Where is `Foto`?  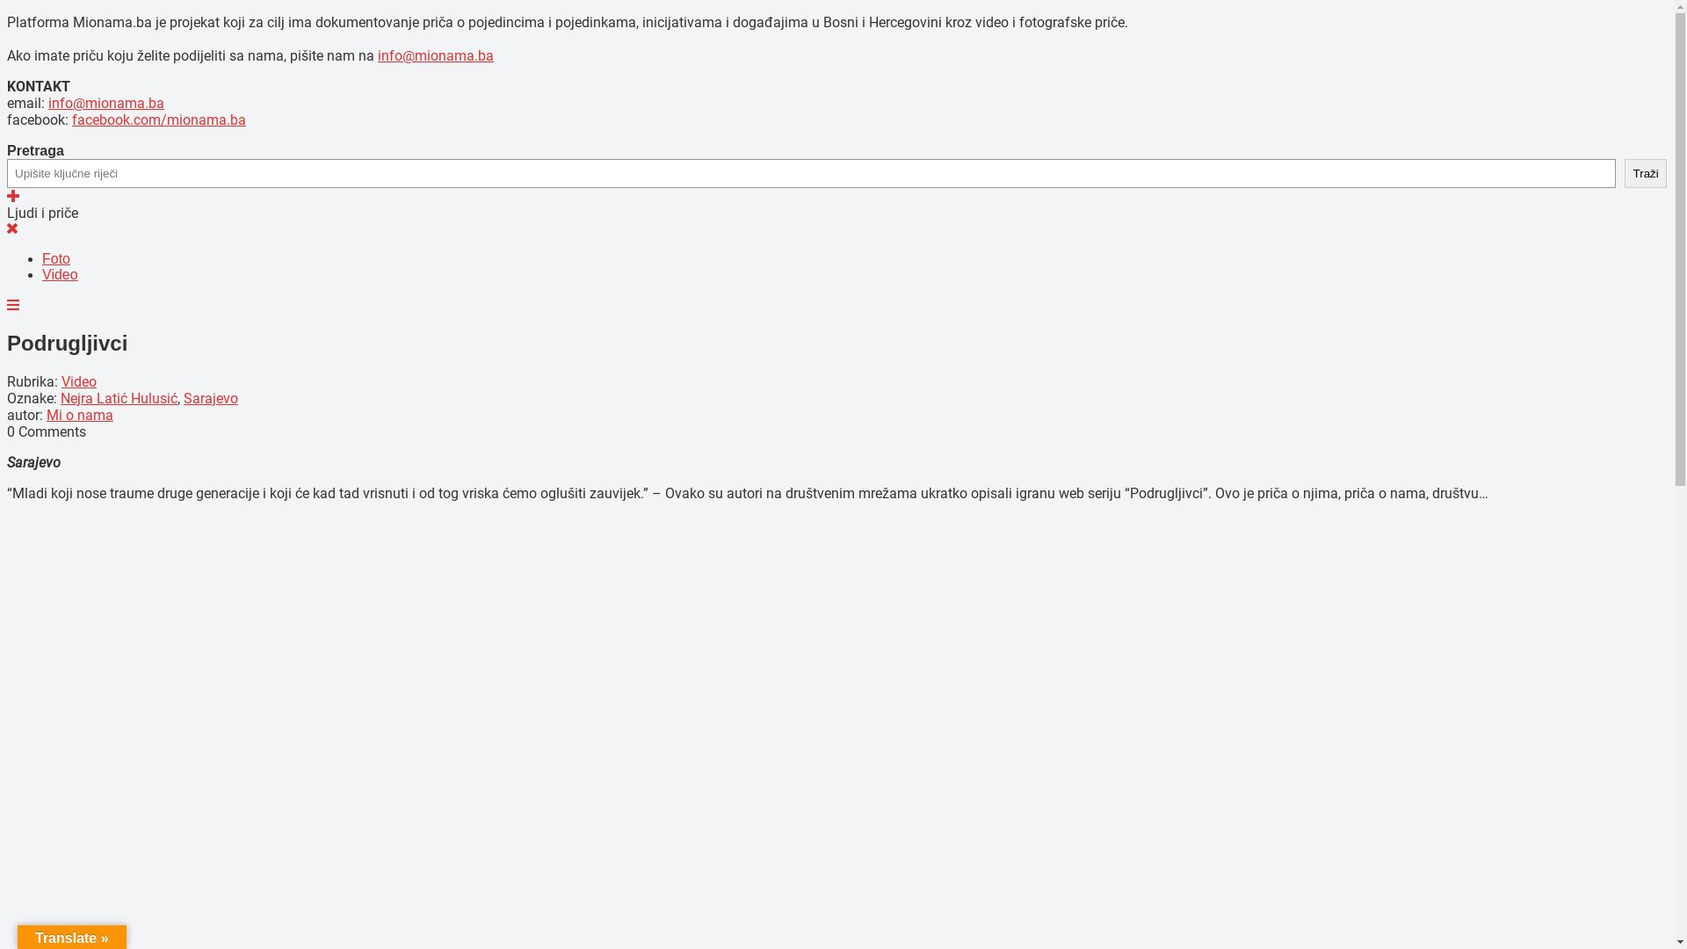 Foto is located at coordinates (56, 258).